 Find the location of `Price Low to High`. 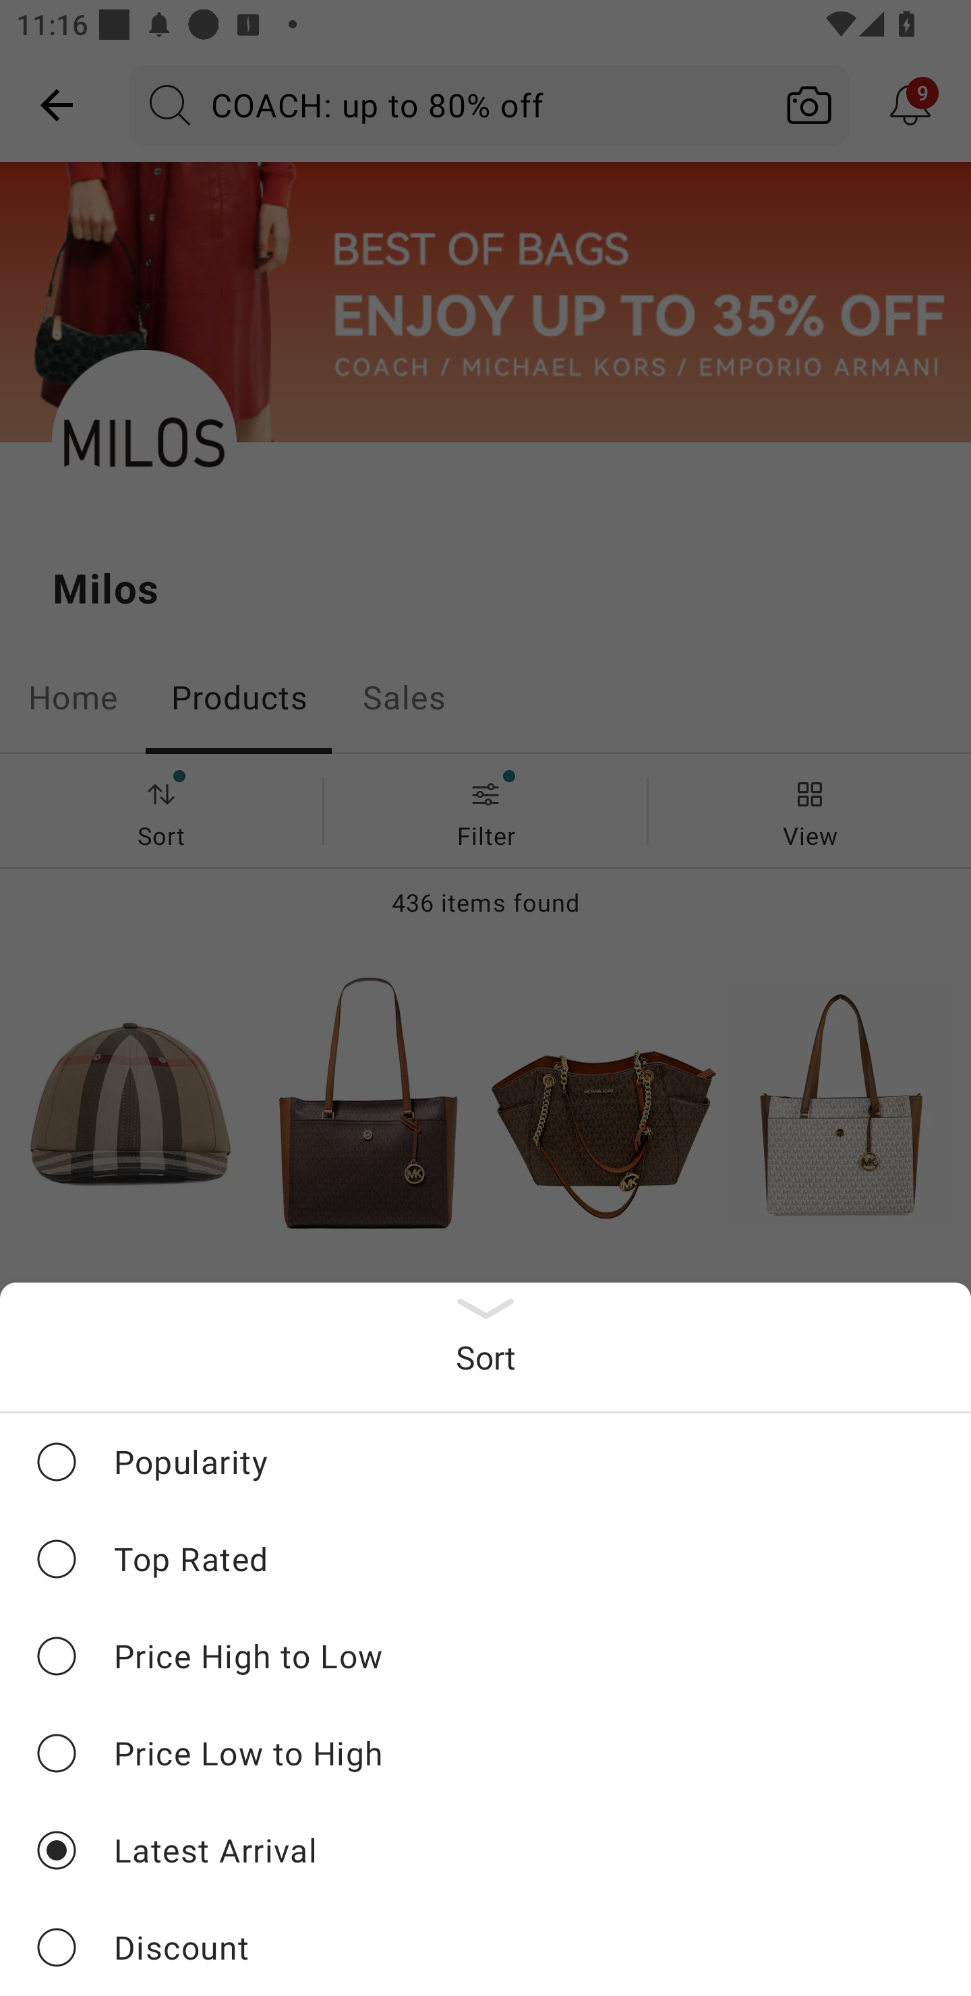

Price Low to High is located at coordinates (486, 1753).